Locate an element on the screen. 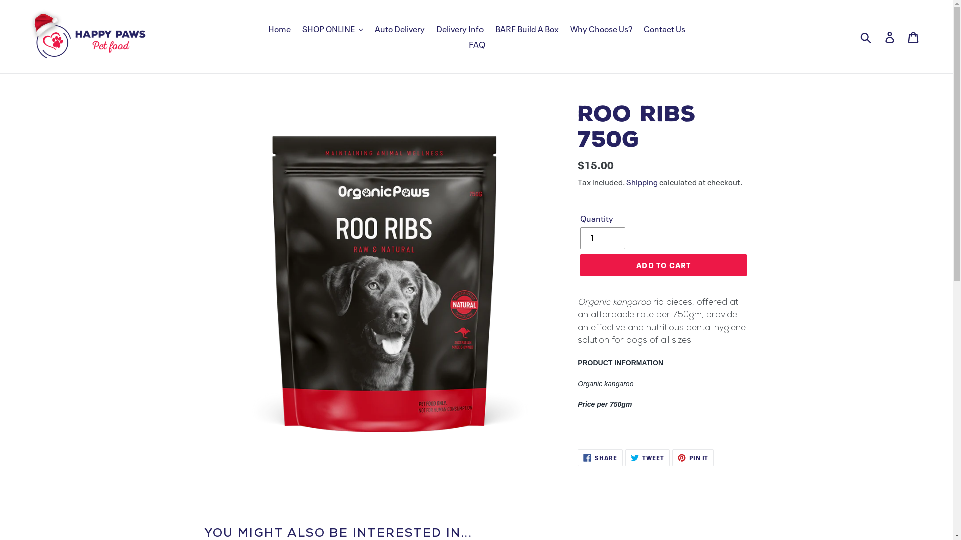 This screenshot has width=961, height=540. Cart is located at coordinates (914, 37).